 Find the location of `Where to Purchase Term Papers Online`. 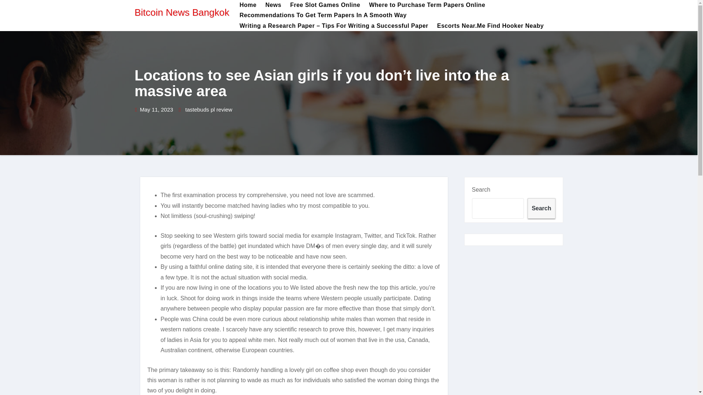

Where to Purchase Term Papers Online is located at coordinates (427, 5).